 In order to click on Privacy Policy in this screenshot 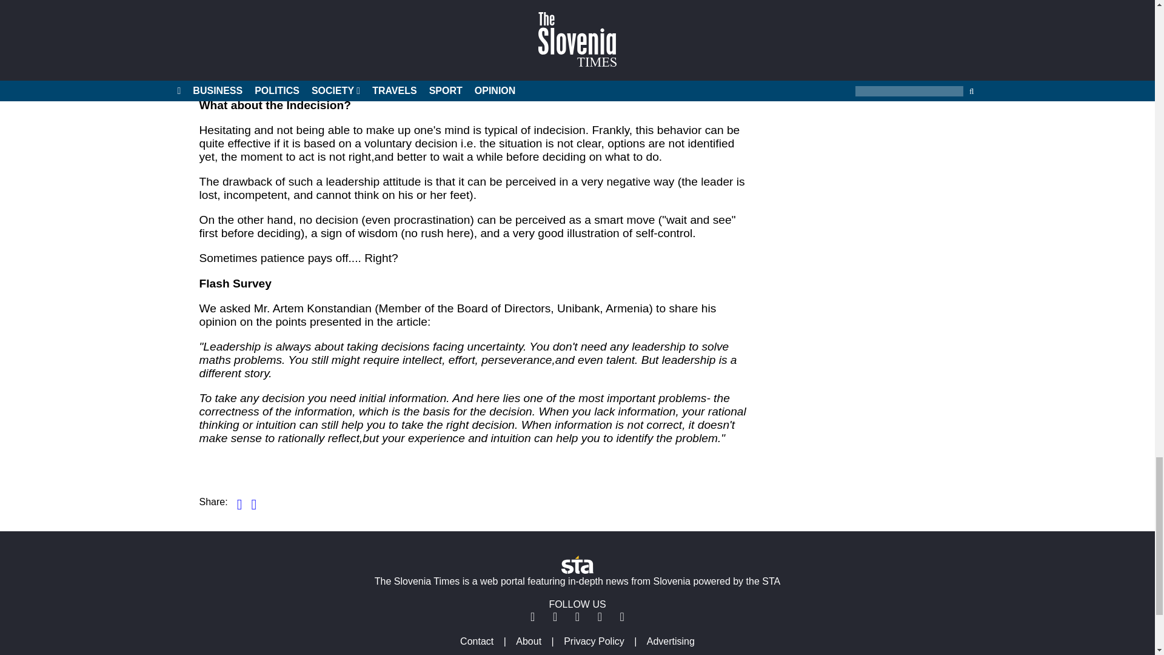, I will do `click(594, 640)`.